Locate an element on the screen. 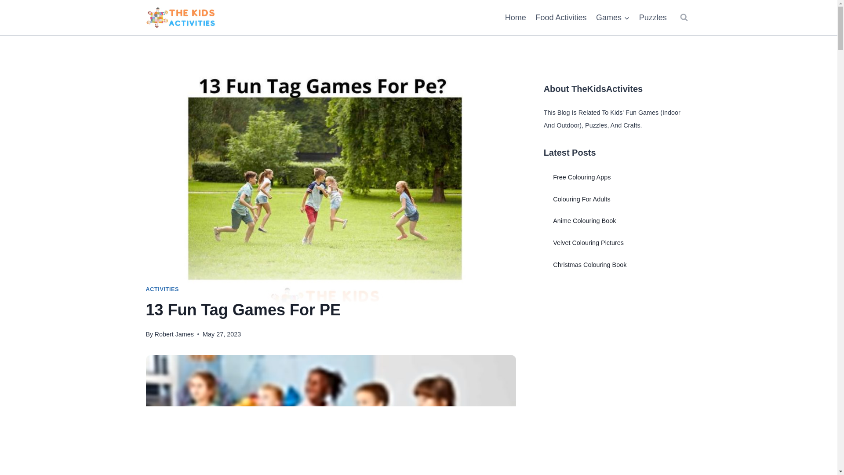  ACTIVITIES is located at coordinates (163, 289).